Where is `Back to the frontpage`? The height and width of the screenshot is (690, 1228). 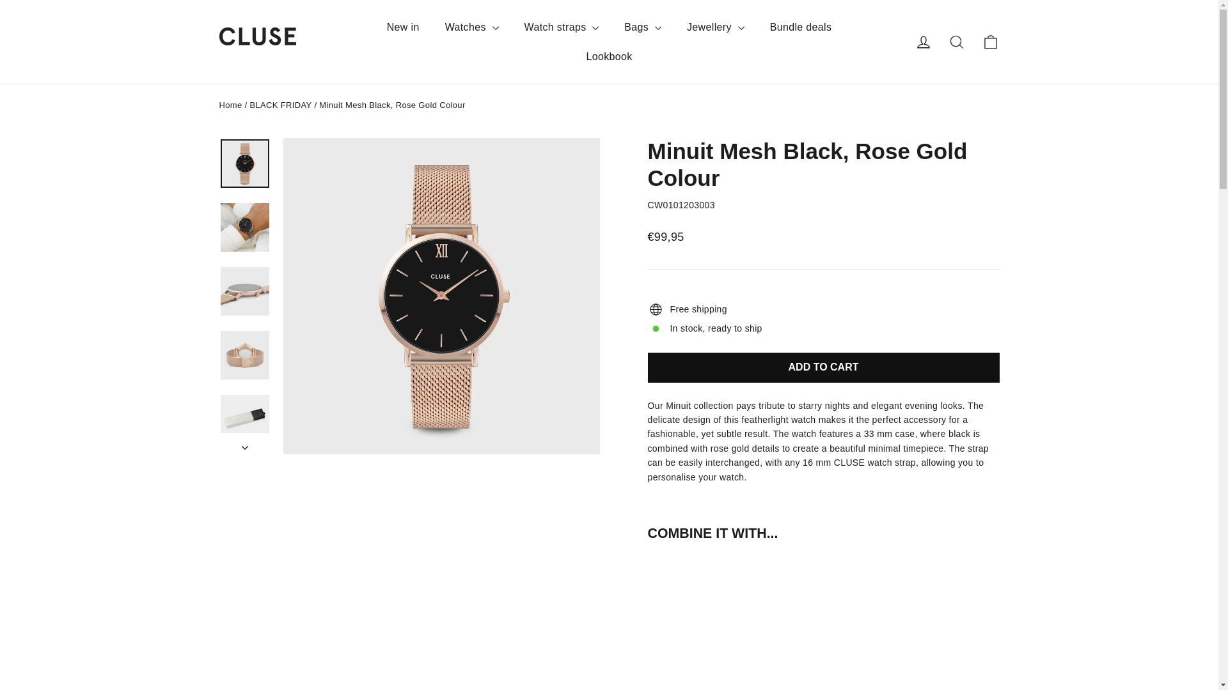 Back to the frontpage is located at coordinates (230, 105).